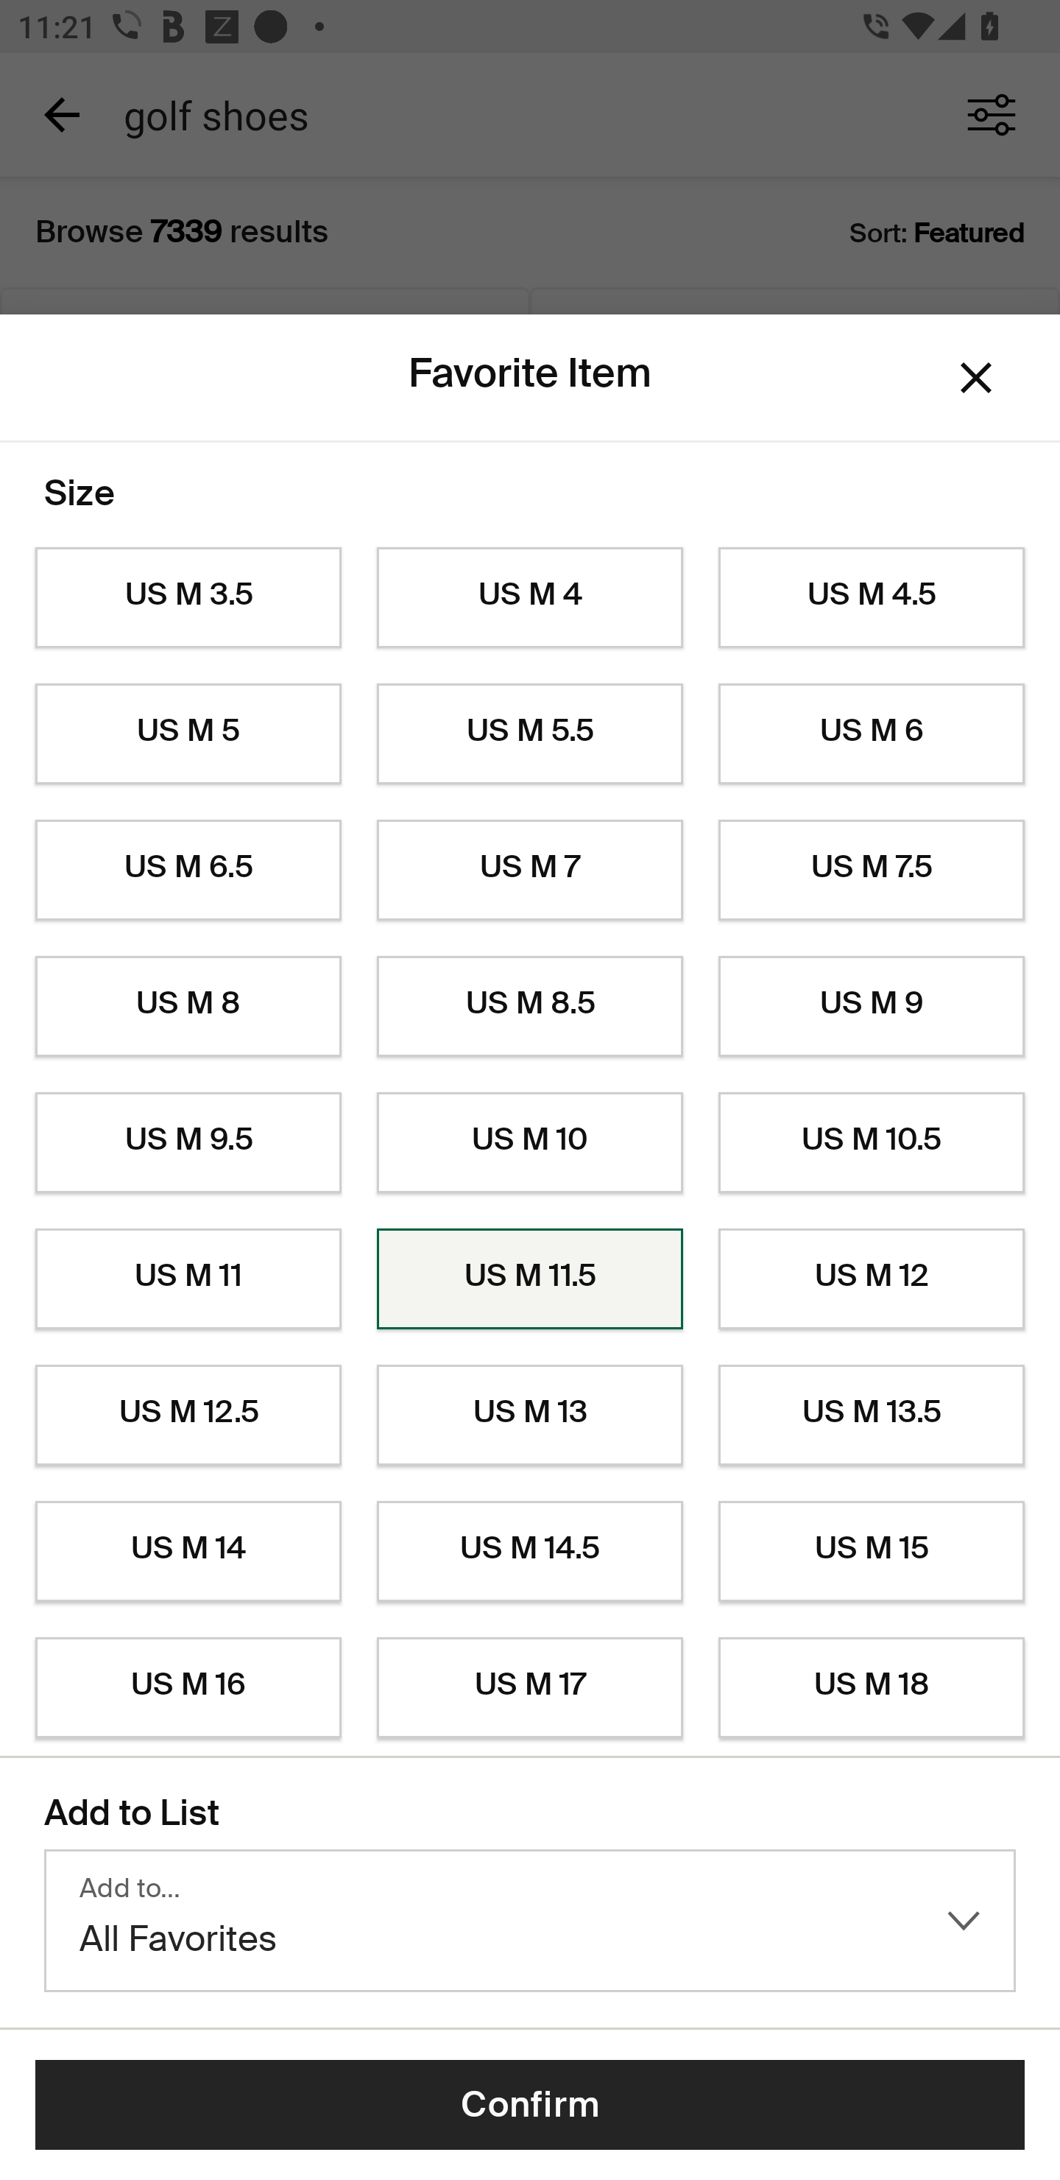  What do you see at coordinates (188, 1007) in the screenshot?
I see `US M 8` at bounding box center [188, 1007].